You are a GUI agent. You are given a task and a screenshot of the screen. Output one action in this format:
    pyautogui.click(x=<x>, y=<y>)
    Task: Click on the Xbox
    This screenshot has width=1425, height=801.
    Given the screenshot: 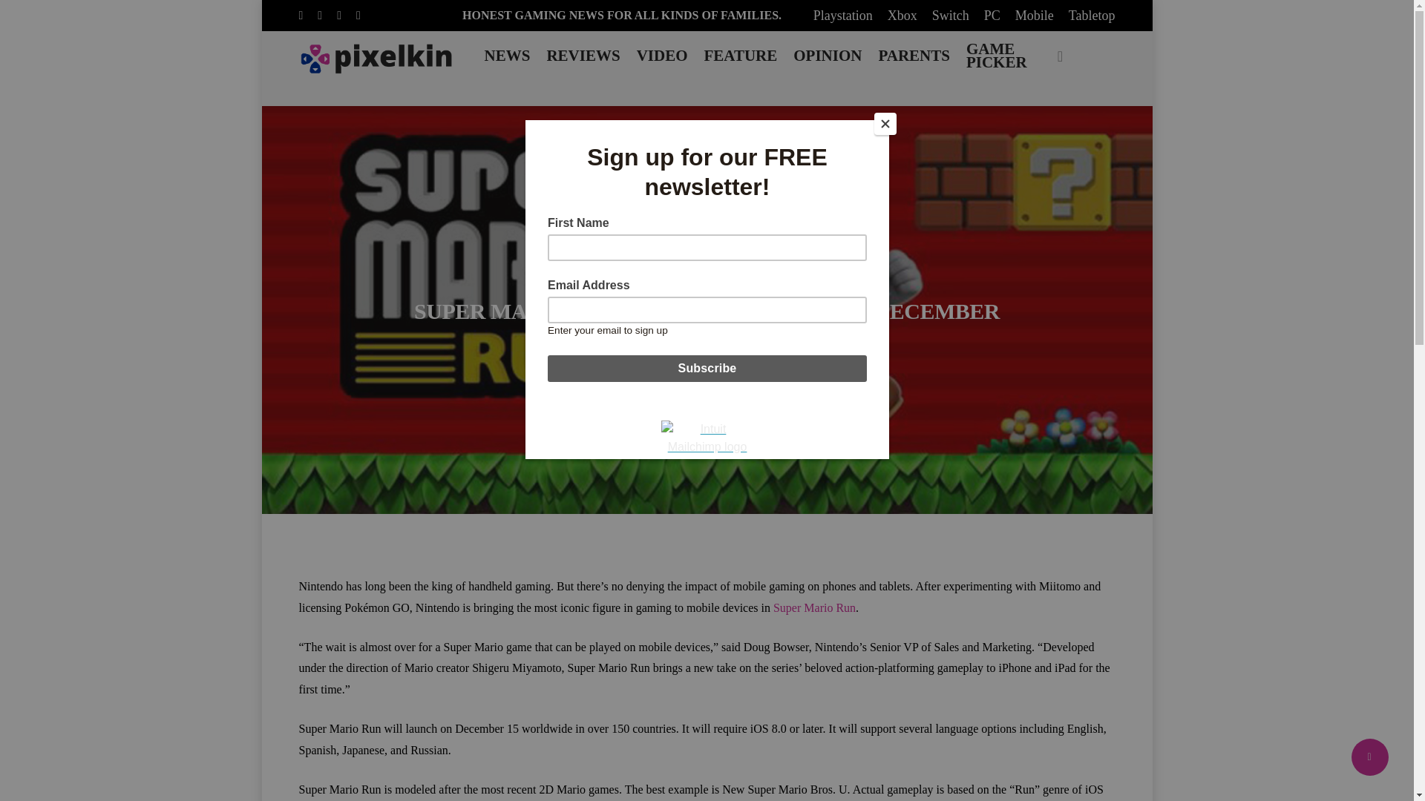 What is the action you would take?
    pyautogui.click(x=902, y=15)
    